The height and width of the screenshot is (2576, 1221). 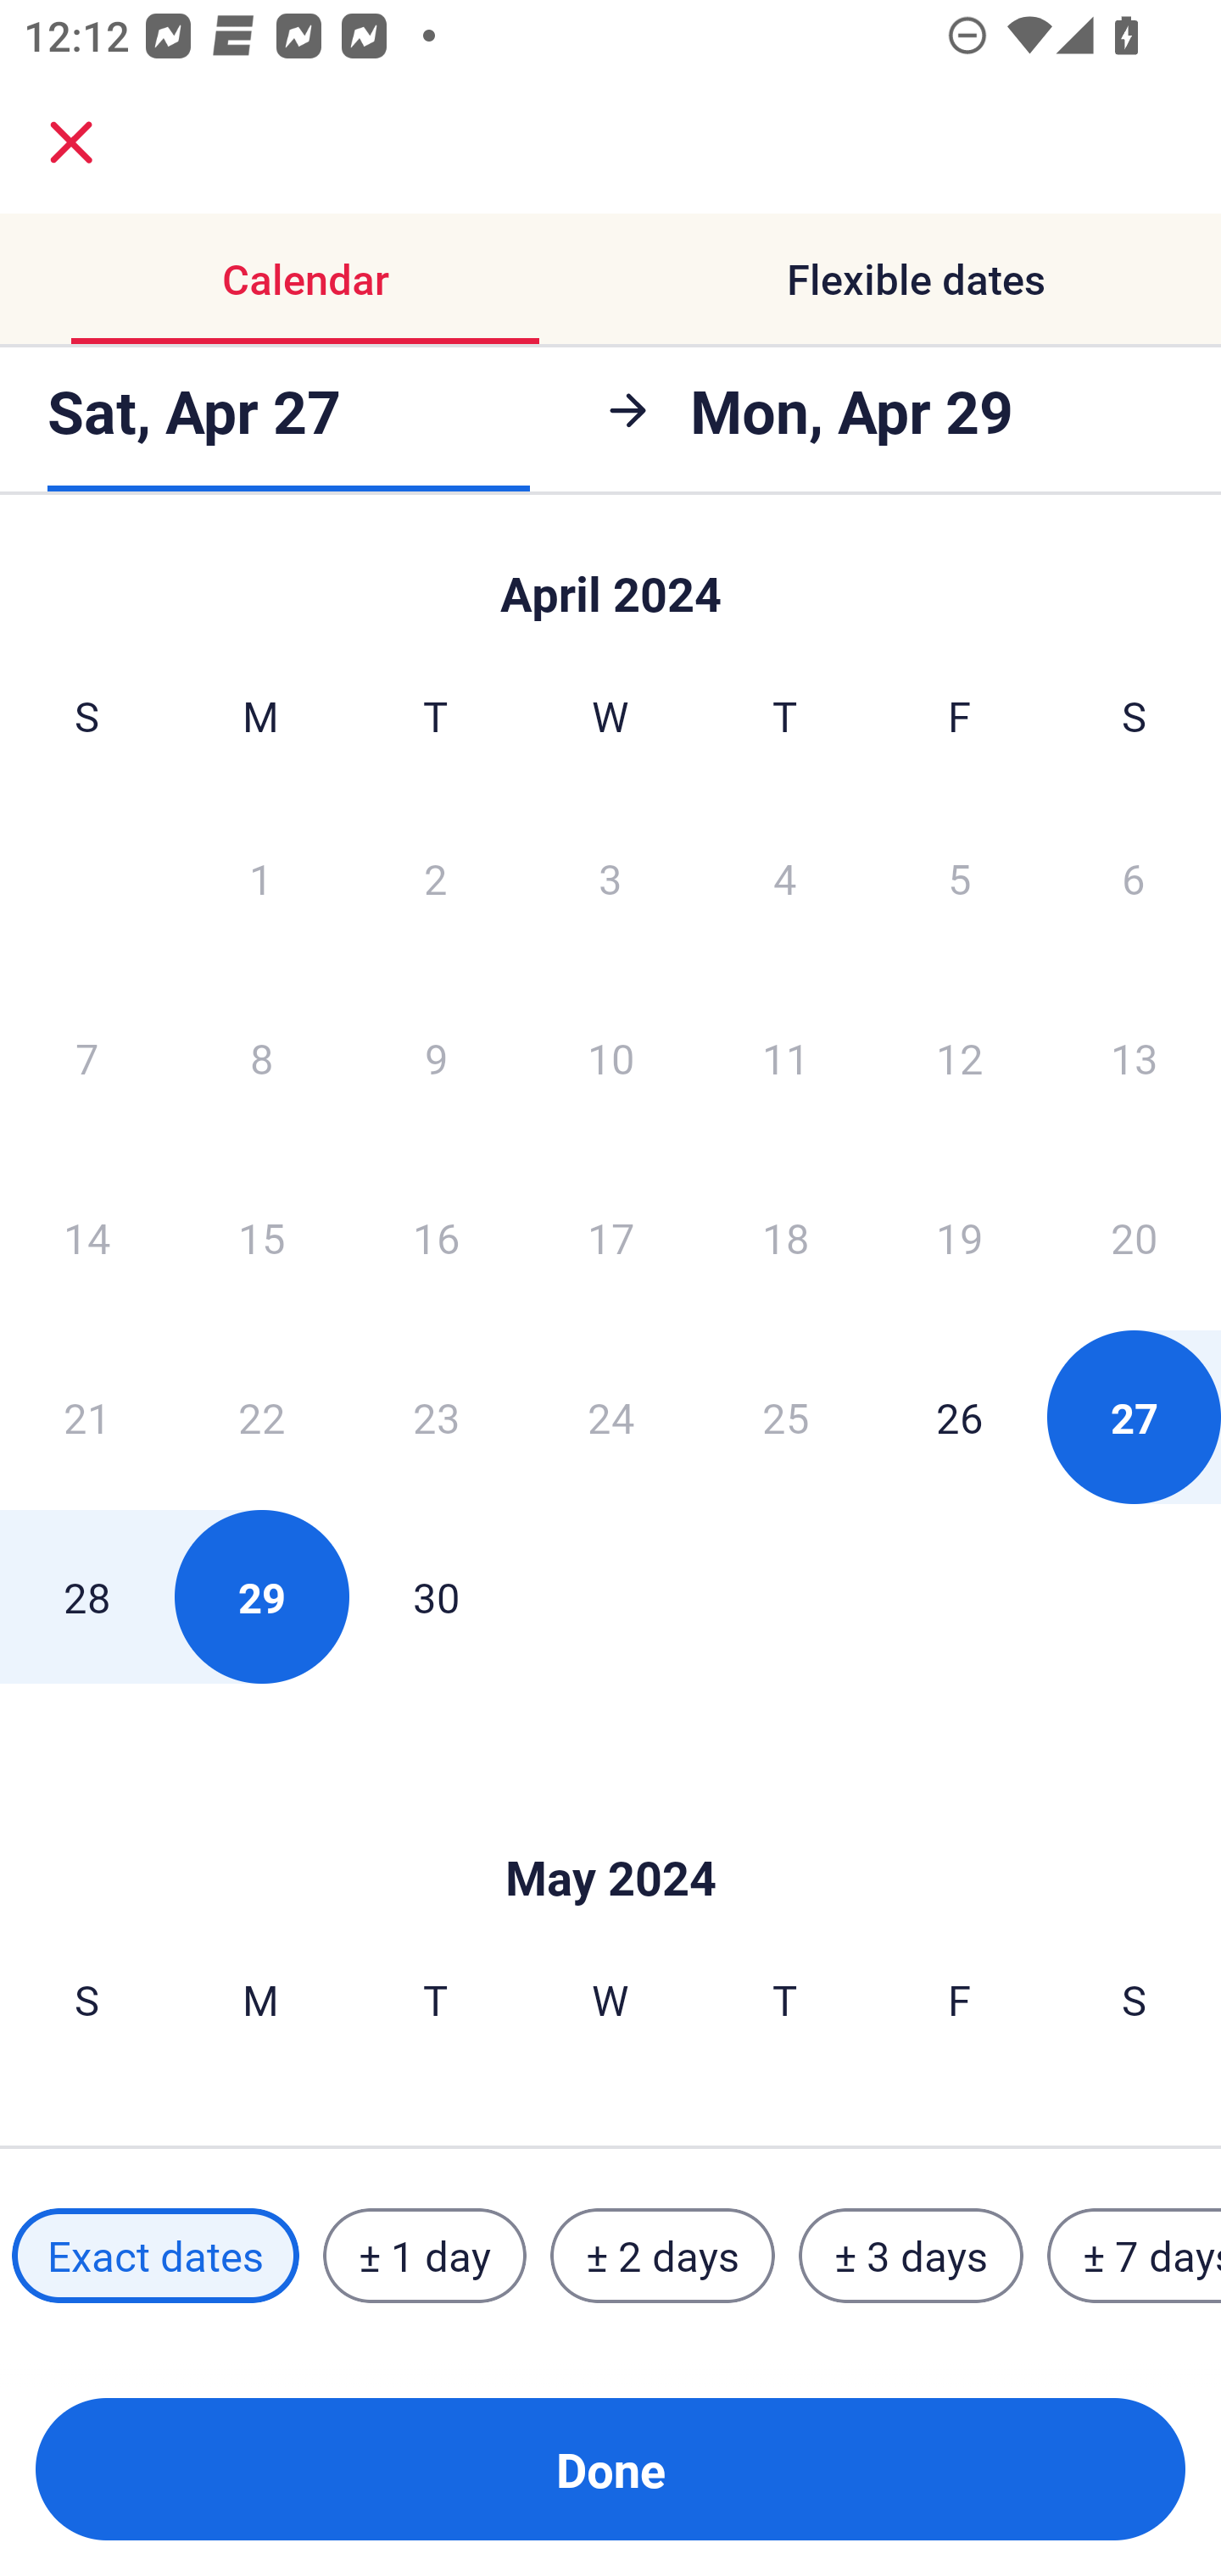 I want to click on 26 Friday, April 26, 2024, so click(x=960, y=1417).